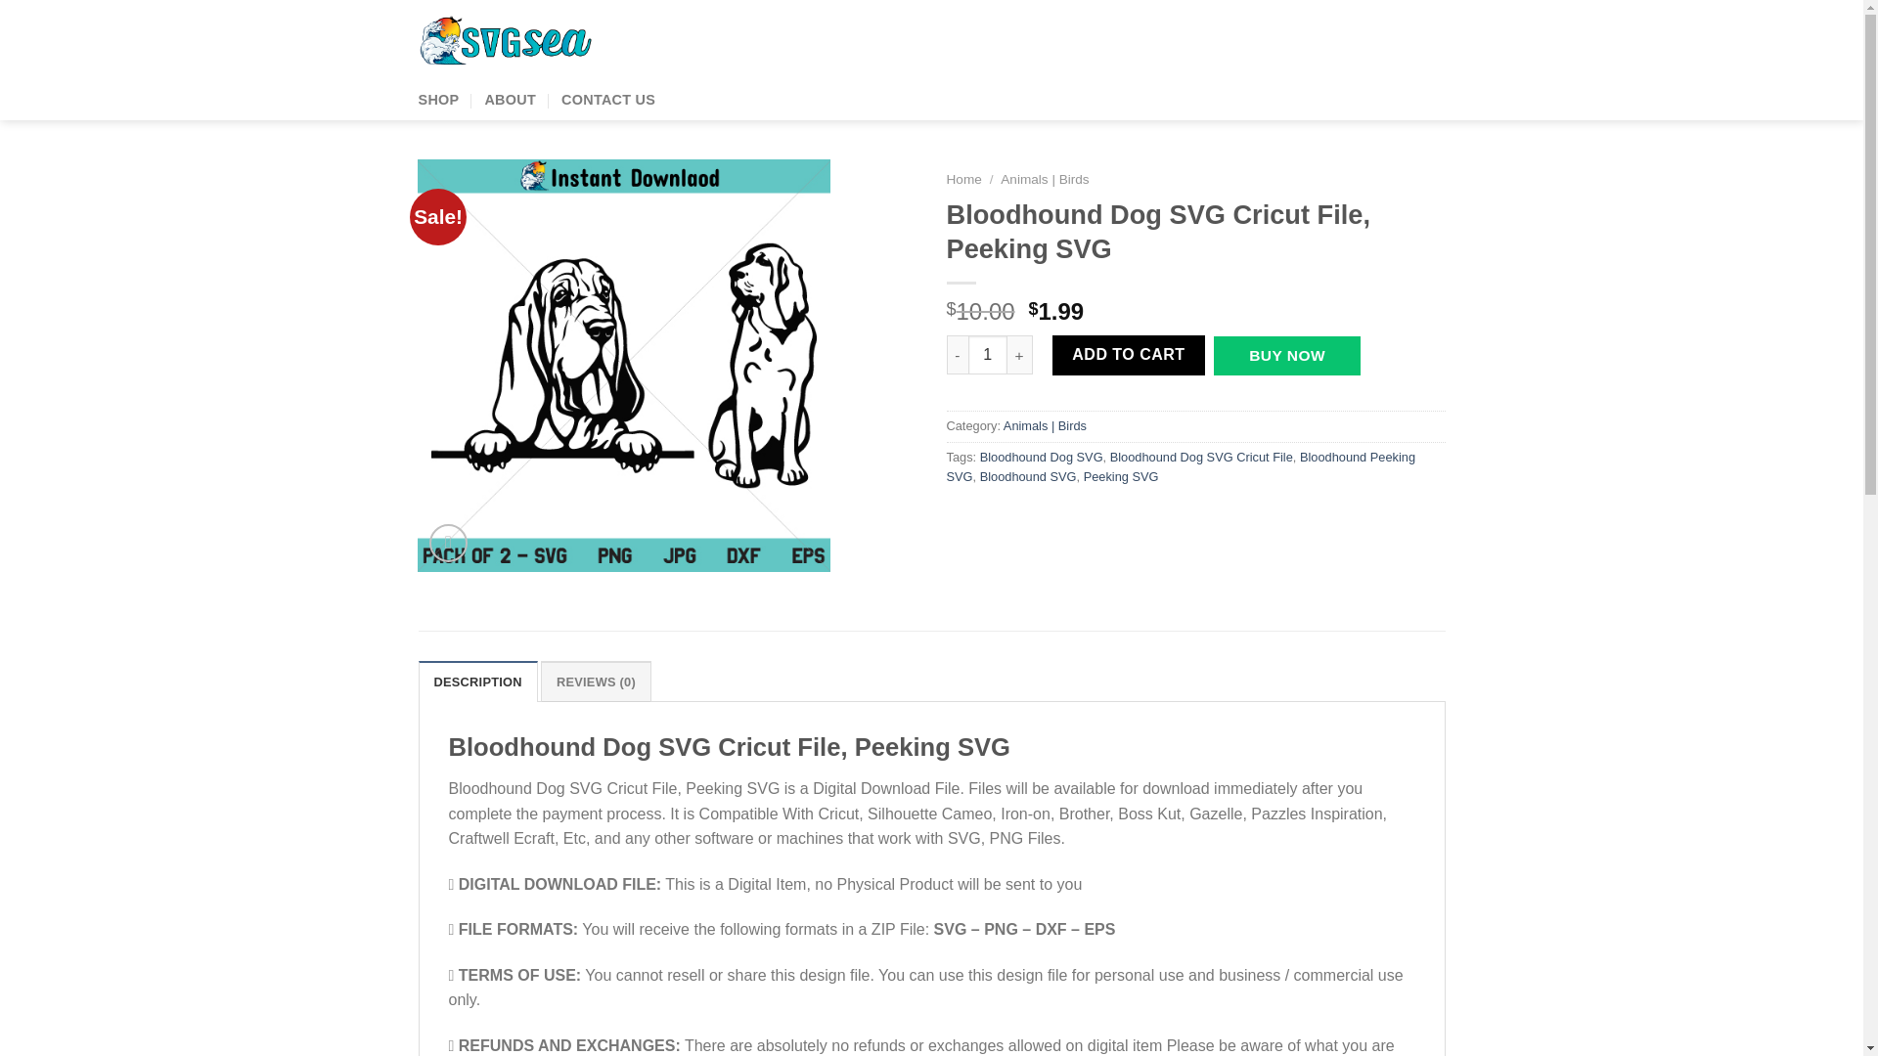 This screenshot has width=1878, height=1056. I want to click on Bloodhound Dog SVG Cricut File, so click(623, 366).